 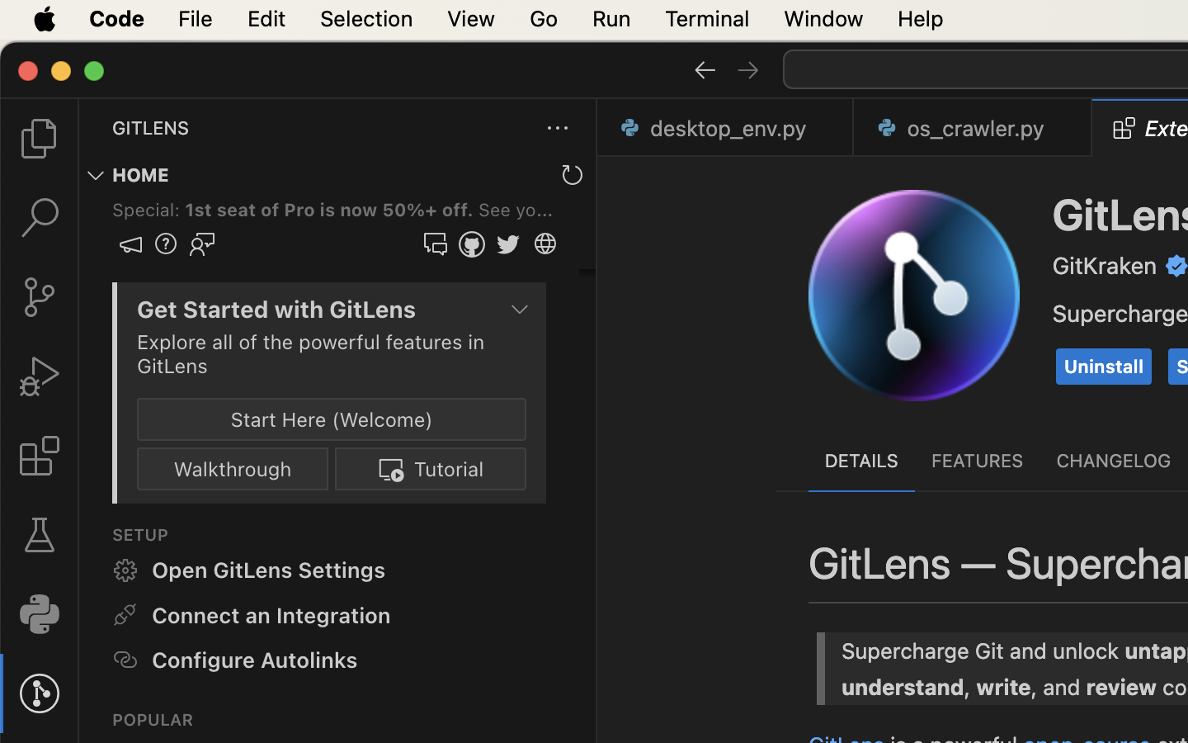 What do you see at coordinates (862, 483) in the screenshot?
I see `All features are free to use on all repos,` at bounding box center [862, 483].